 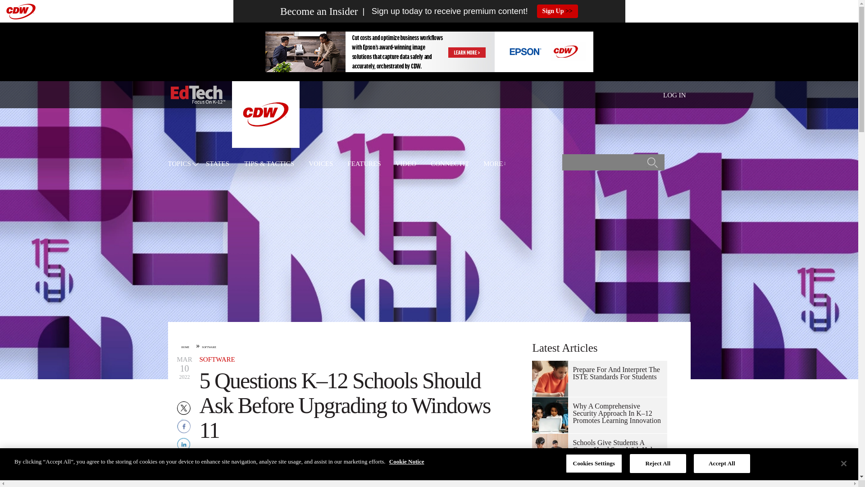 I want to click on Sign up today to receive premium content!, so click(x=442, y=11).